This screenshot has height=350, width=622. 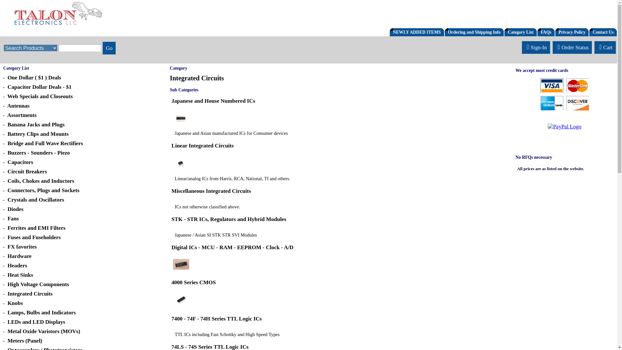 What do you see at coordinates (40, 96) in the screenshot?
I see `Web Specials and Closeouts` at bounding box center [40, 96].